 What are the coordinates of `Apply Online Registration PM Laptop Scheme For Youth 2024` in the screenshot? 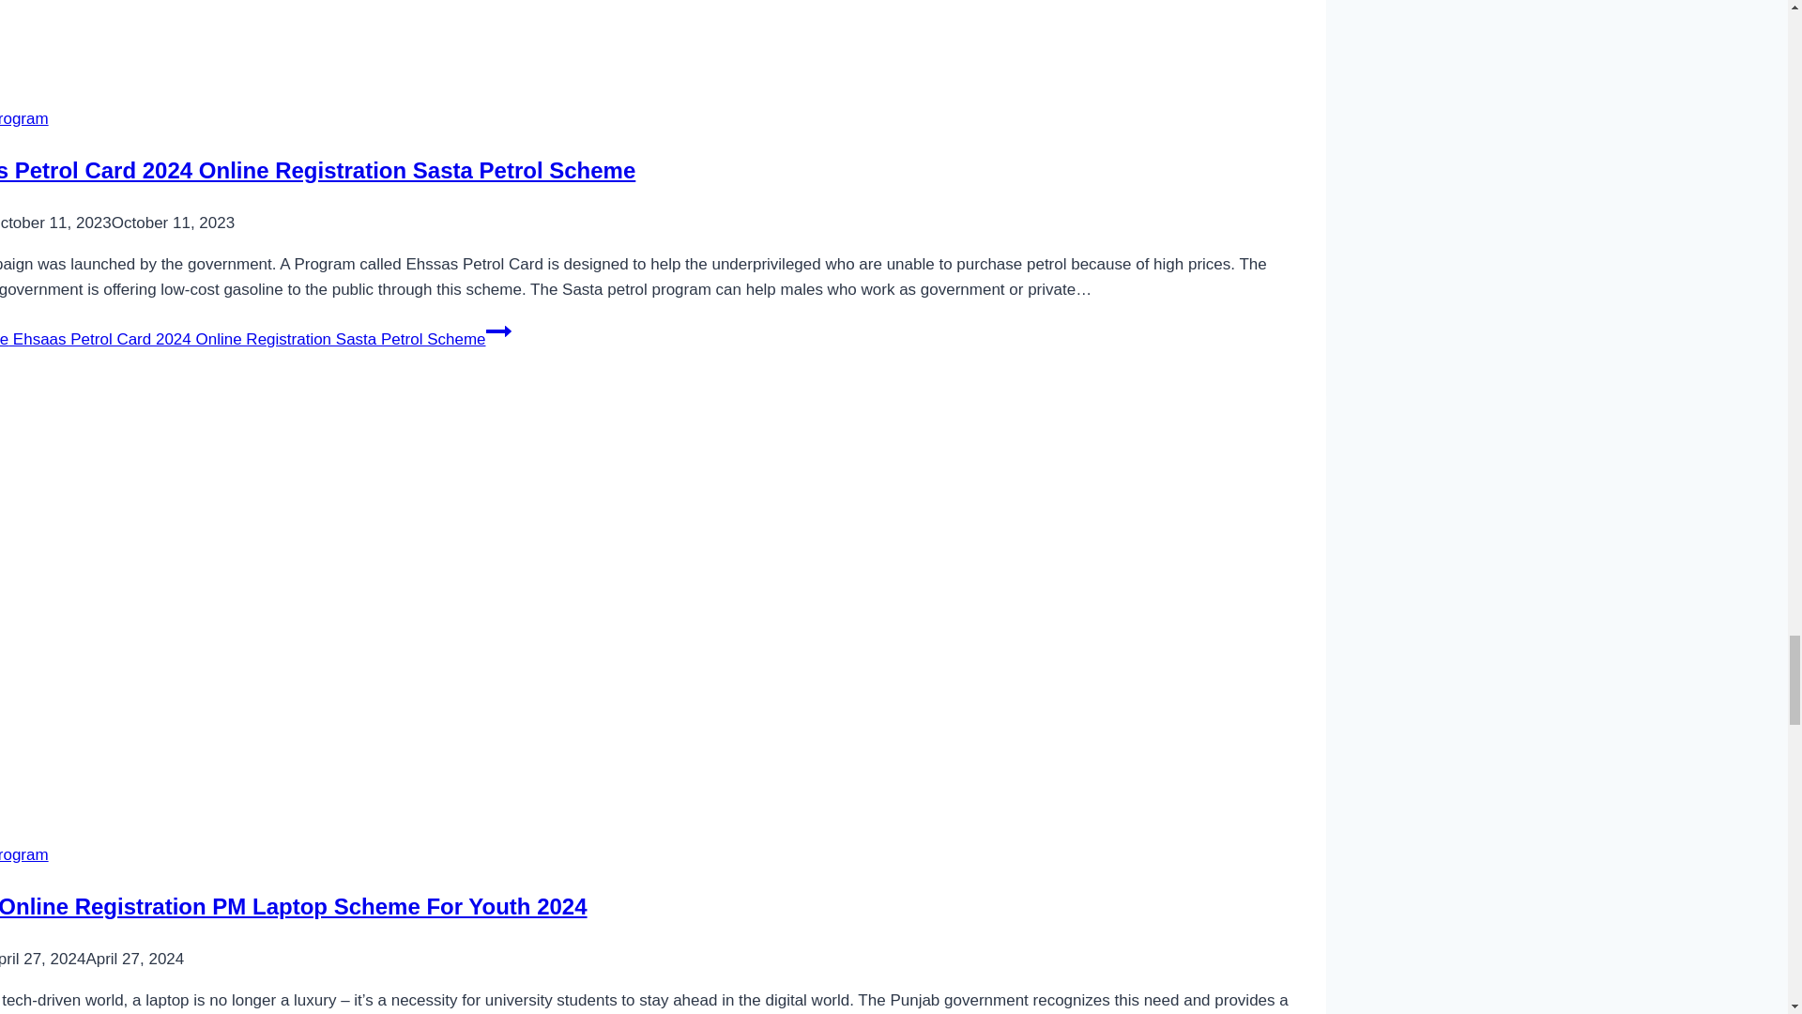 It's located at (293, 905).